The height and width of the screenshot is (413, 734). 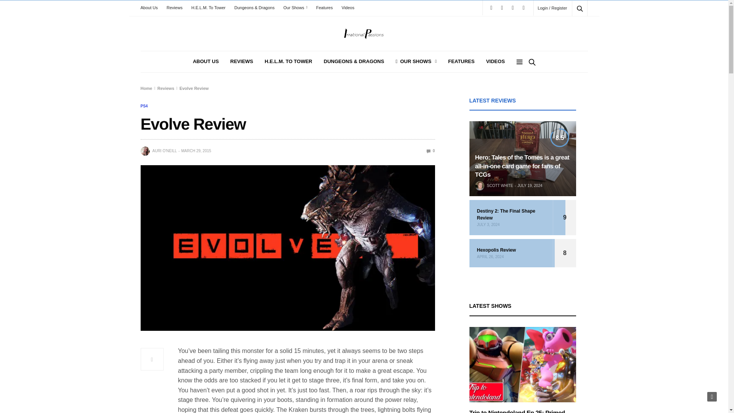 What do you see at coordinates (500, 186) in the screenshot?
I see `Posts by Scott White` at bounding box center [500, 186].